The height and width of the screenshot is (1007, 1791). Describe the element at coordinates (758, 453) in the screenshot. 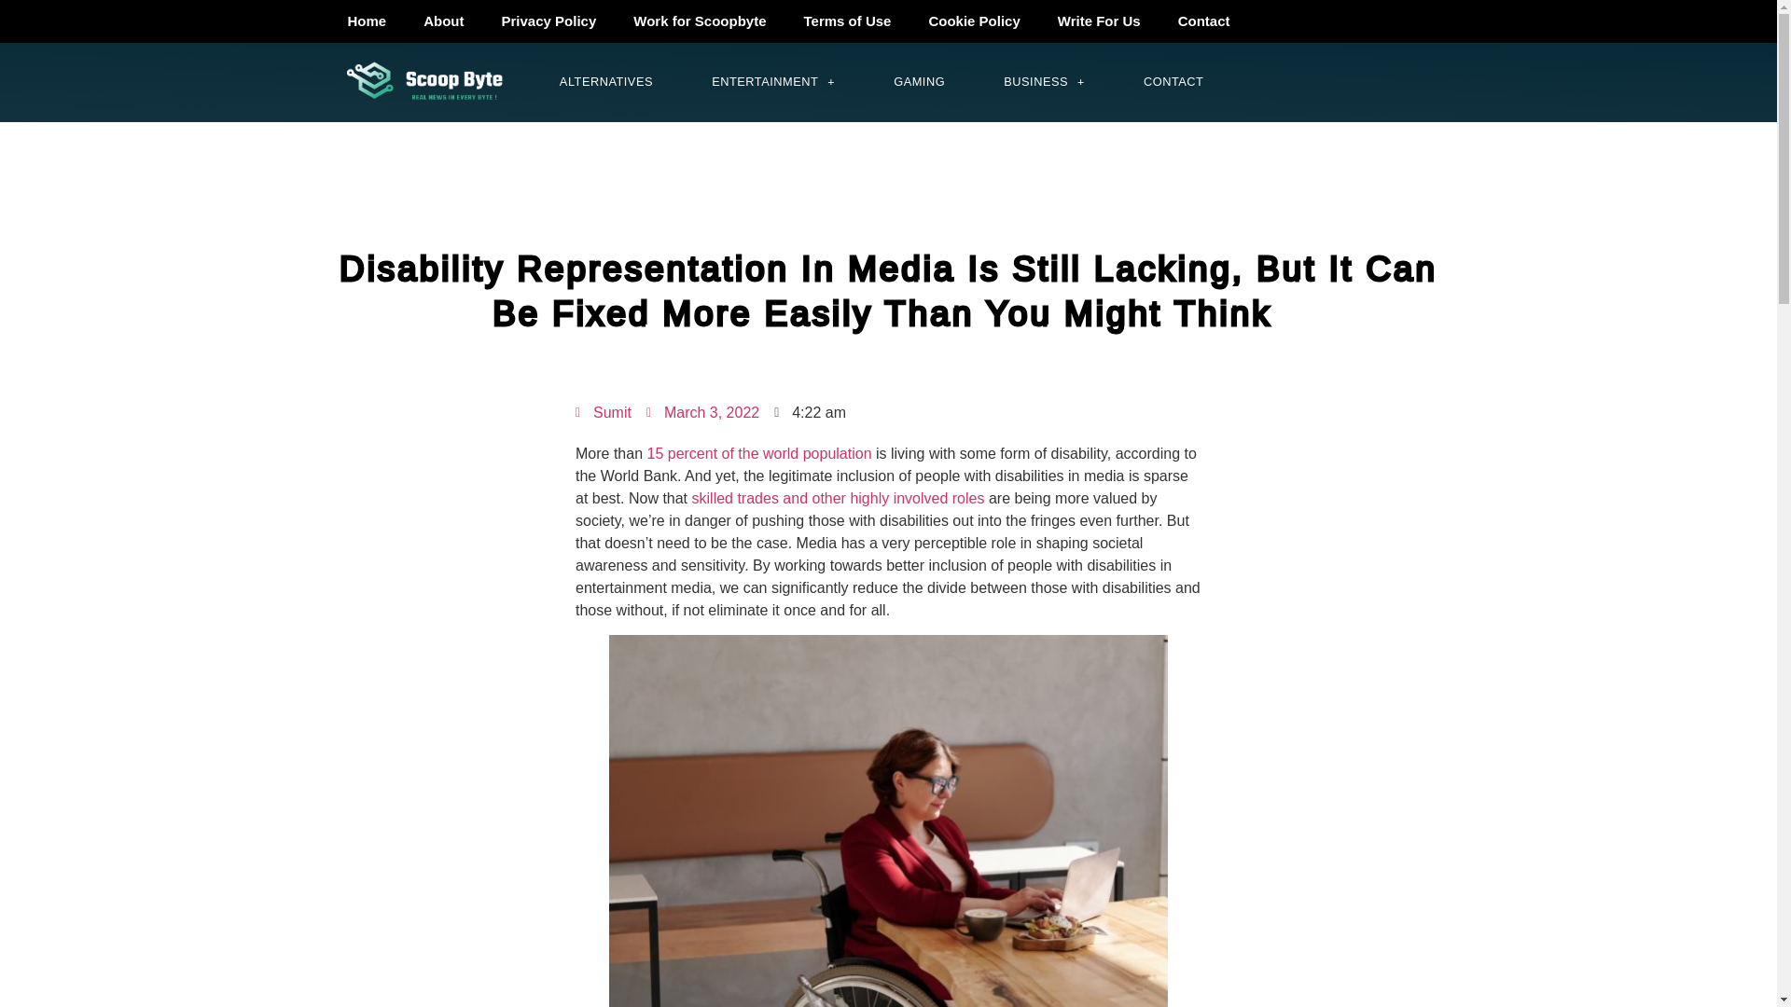

I see `15 percent of the world population` at that location.